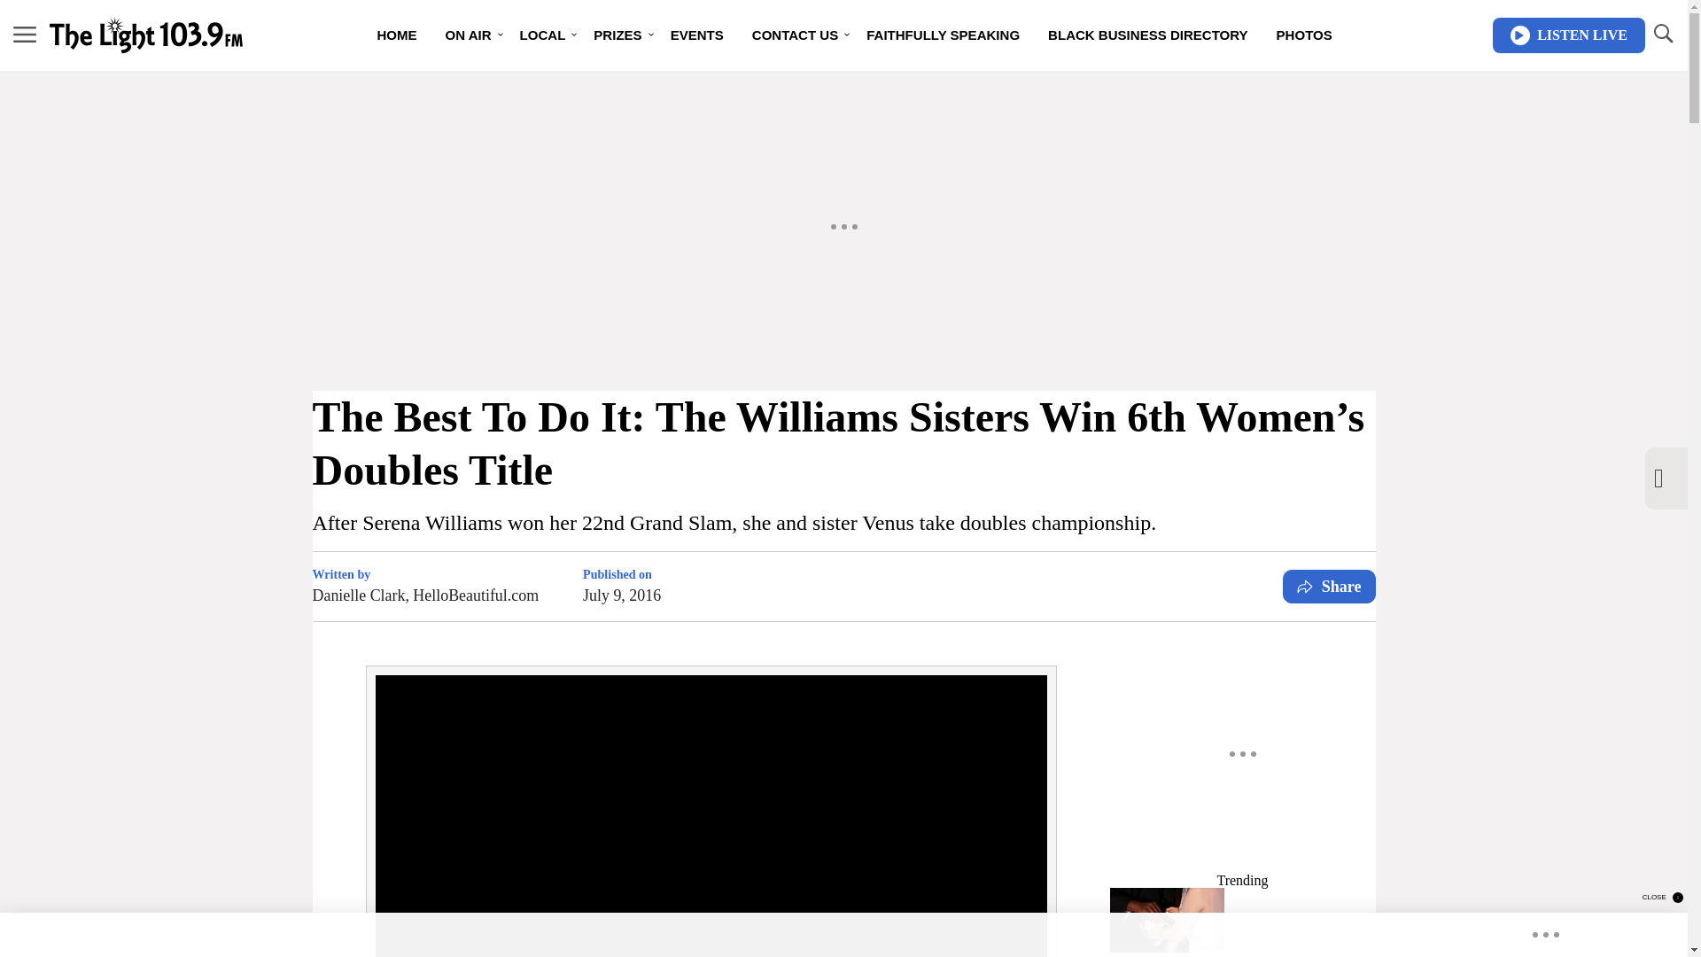 This screenshot has width=1701, height=957. What do you see at coordinates (1148, 35) in the screenshot?
I see `BLACK BUSINESS DIRECTORY` at bounding box center [1148, 35].